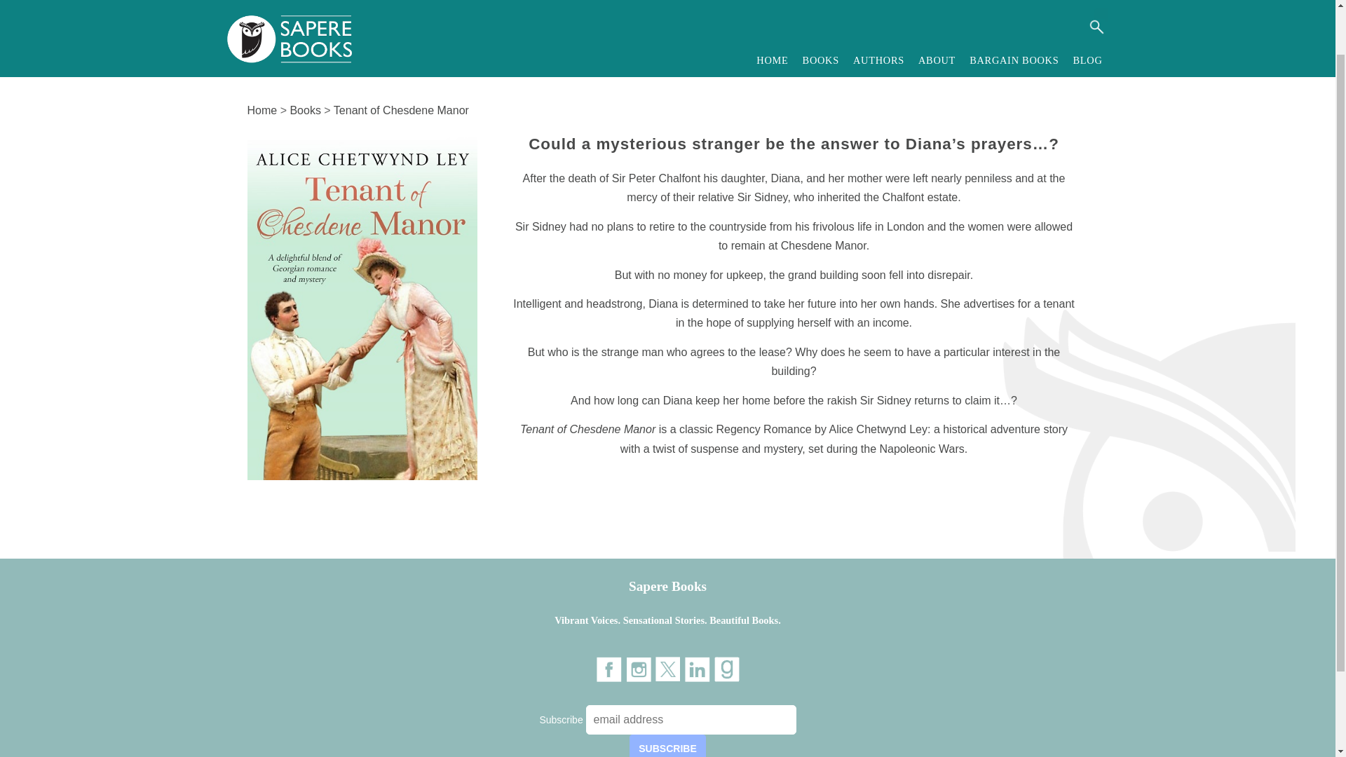 The height and width of the screenshot is (757, 1346). Describe the element at coordinates (401, 111) in the screenshot. I see `Tenant of Chesdene Manor` at that location.